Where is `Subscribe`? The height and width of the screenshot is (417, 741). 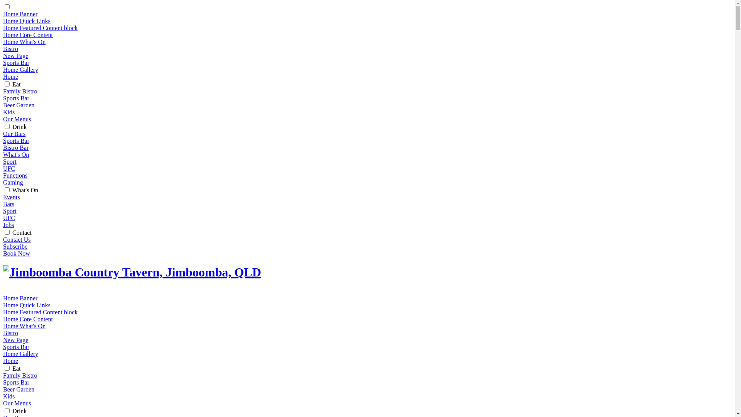 Subscribe is located at coordinates (15, 246).